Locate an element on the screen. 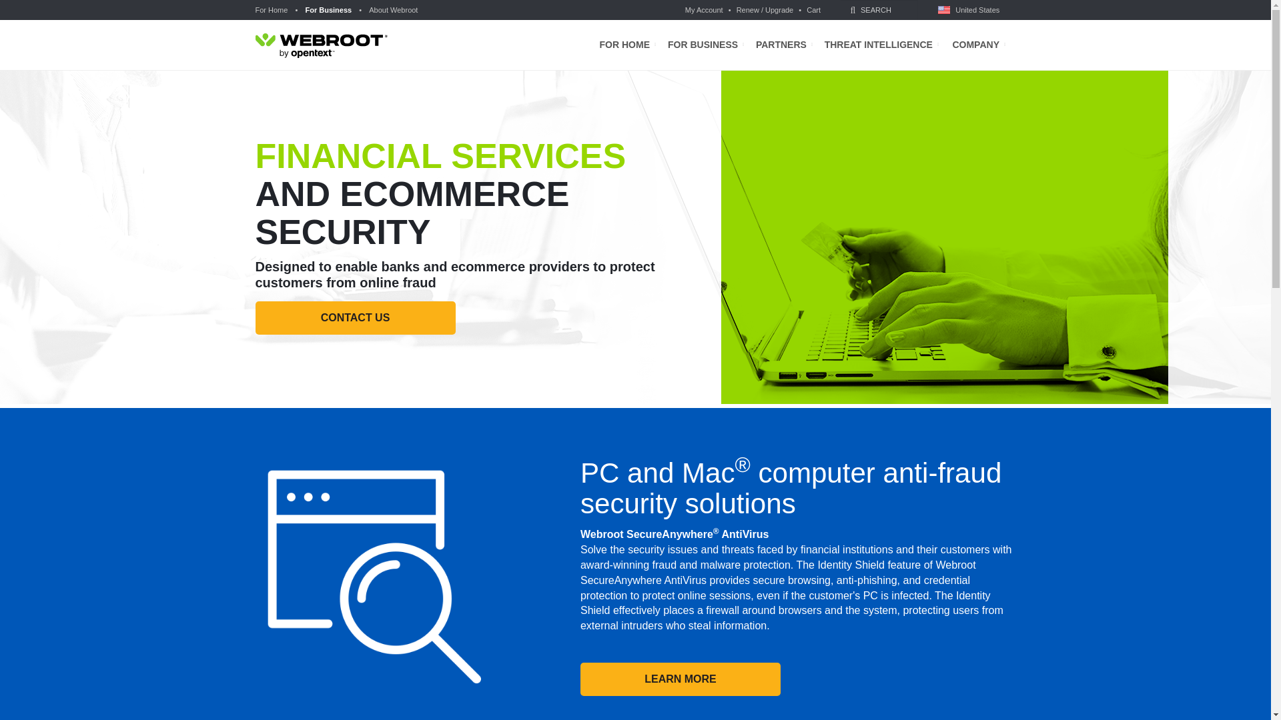  For Home is located at coordinates (272, 9).